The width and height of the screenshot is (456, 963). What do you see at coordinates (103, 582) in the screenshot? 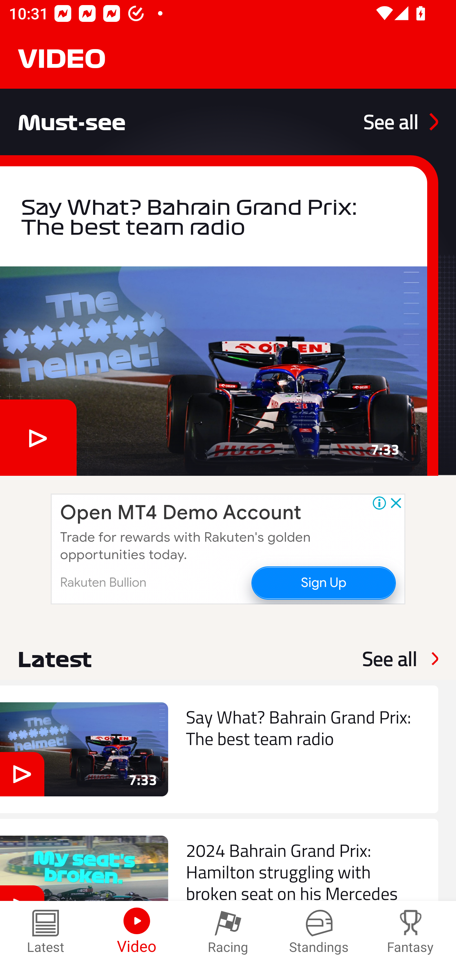
I see `Rakuten Bullion` at bounding box center [103, 582].